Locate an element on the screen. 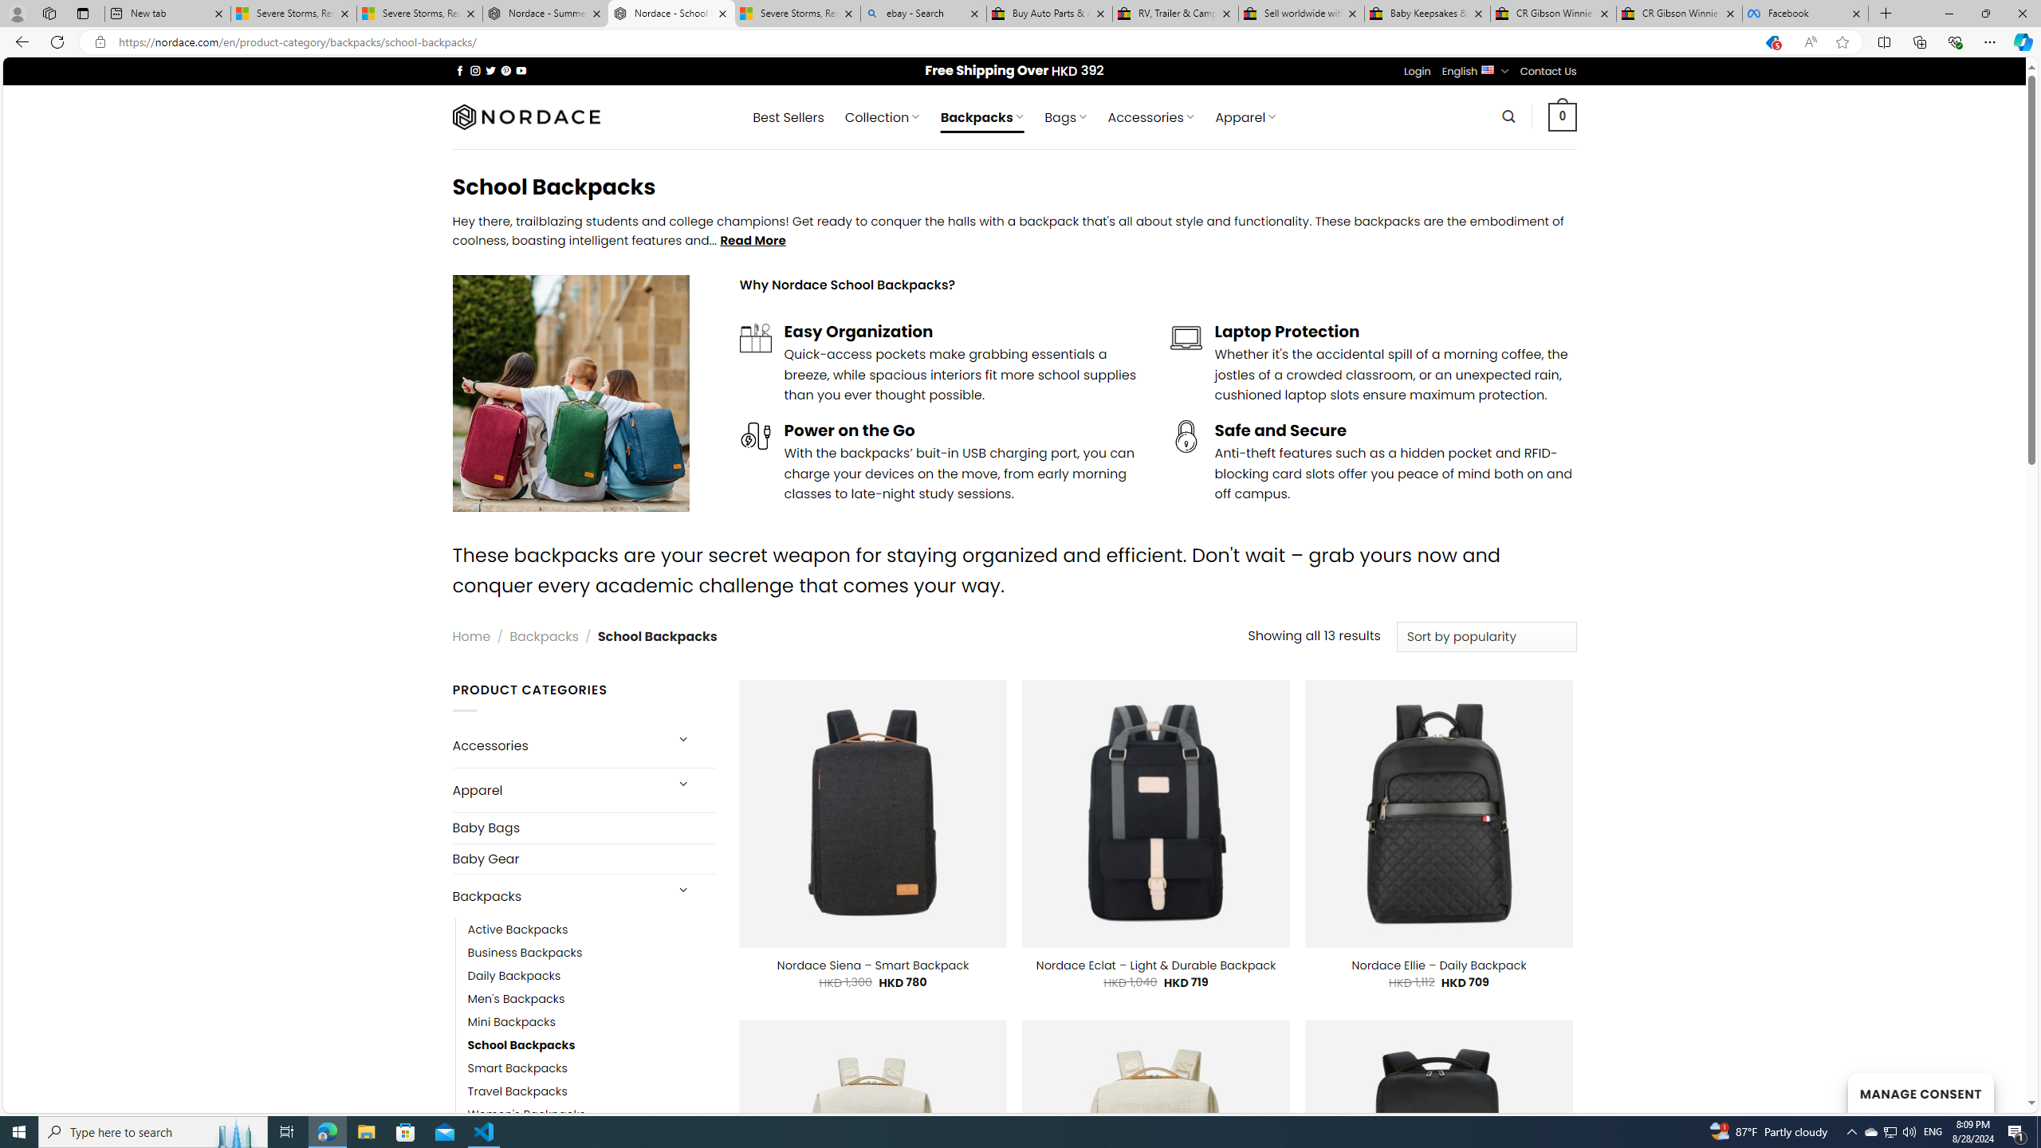  Follow on Instagram is located at coordinates (475, 70).